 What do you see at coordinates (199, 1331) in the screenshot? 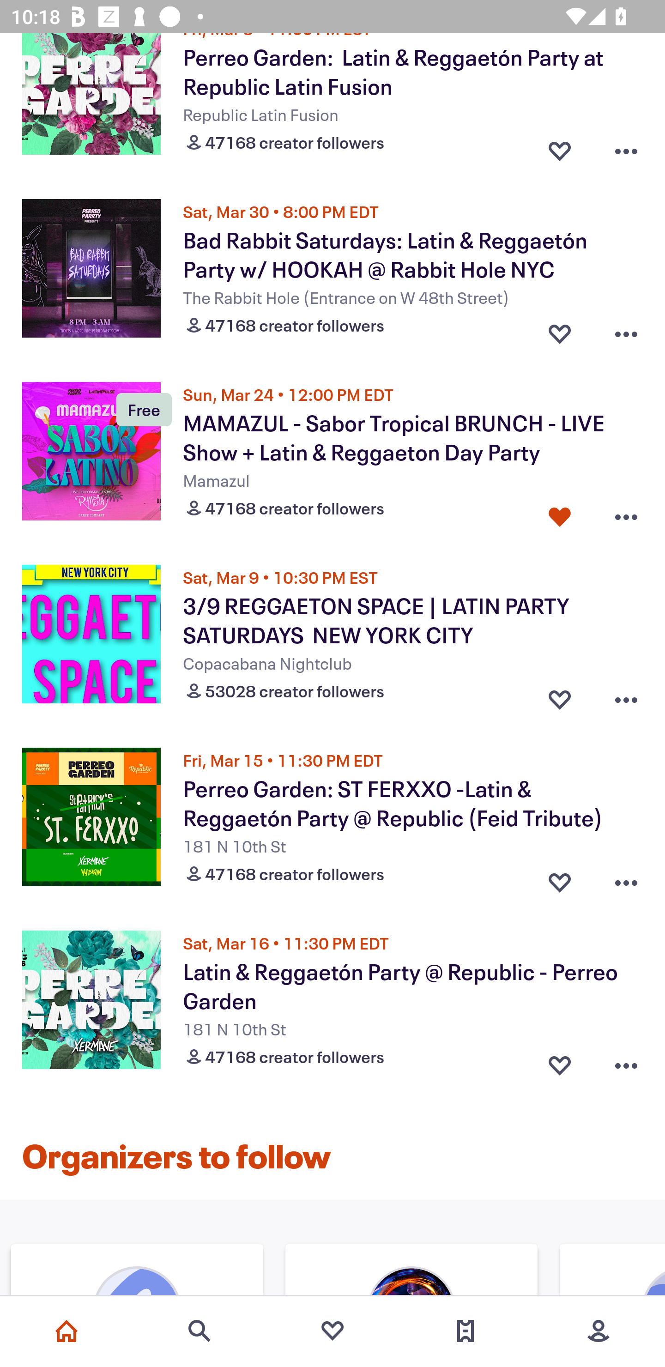
I see `Search events` at bounding box center [199, 1331].